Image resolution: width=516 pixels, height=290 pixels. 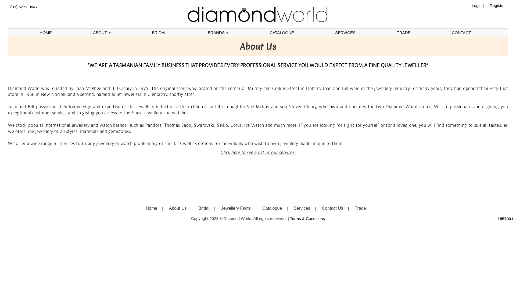 I want to click on BRANDS, so click(x=218, y=33).